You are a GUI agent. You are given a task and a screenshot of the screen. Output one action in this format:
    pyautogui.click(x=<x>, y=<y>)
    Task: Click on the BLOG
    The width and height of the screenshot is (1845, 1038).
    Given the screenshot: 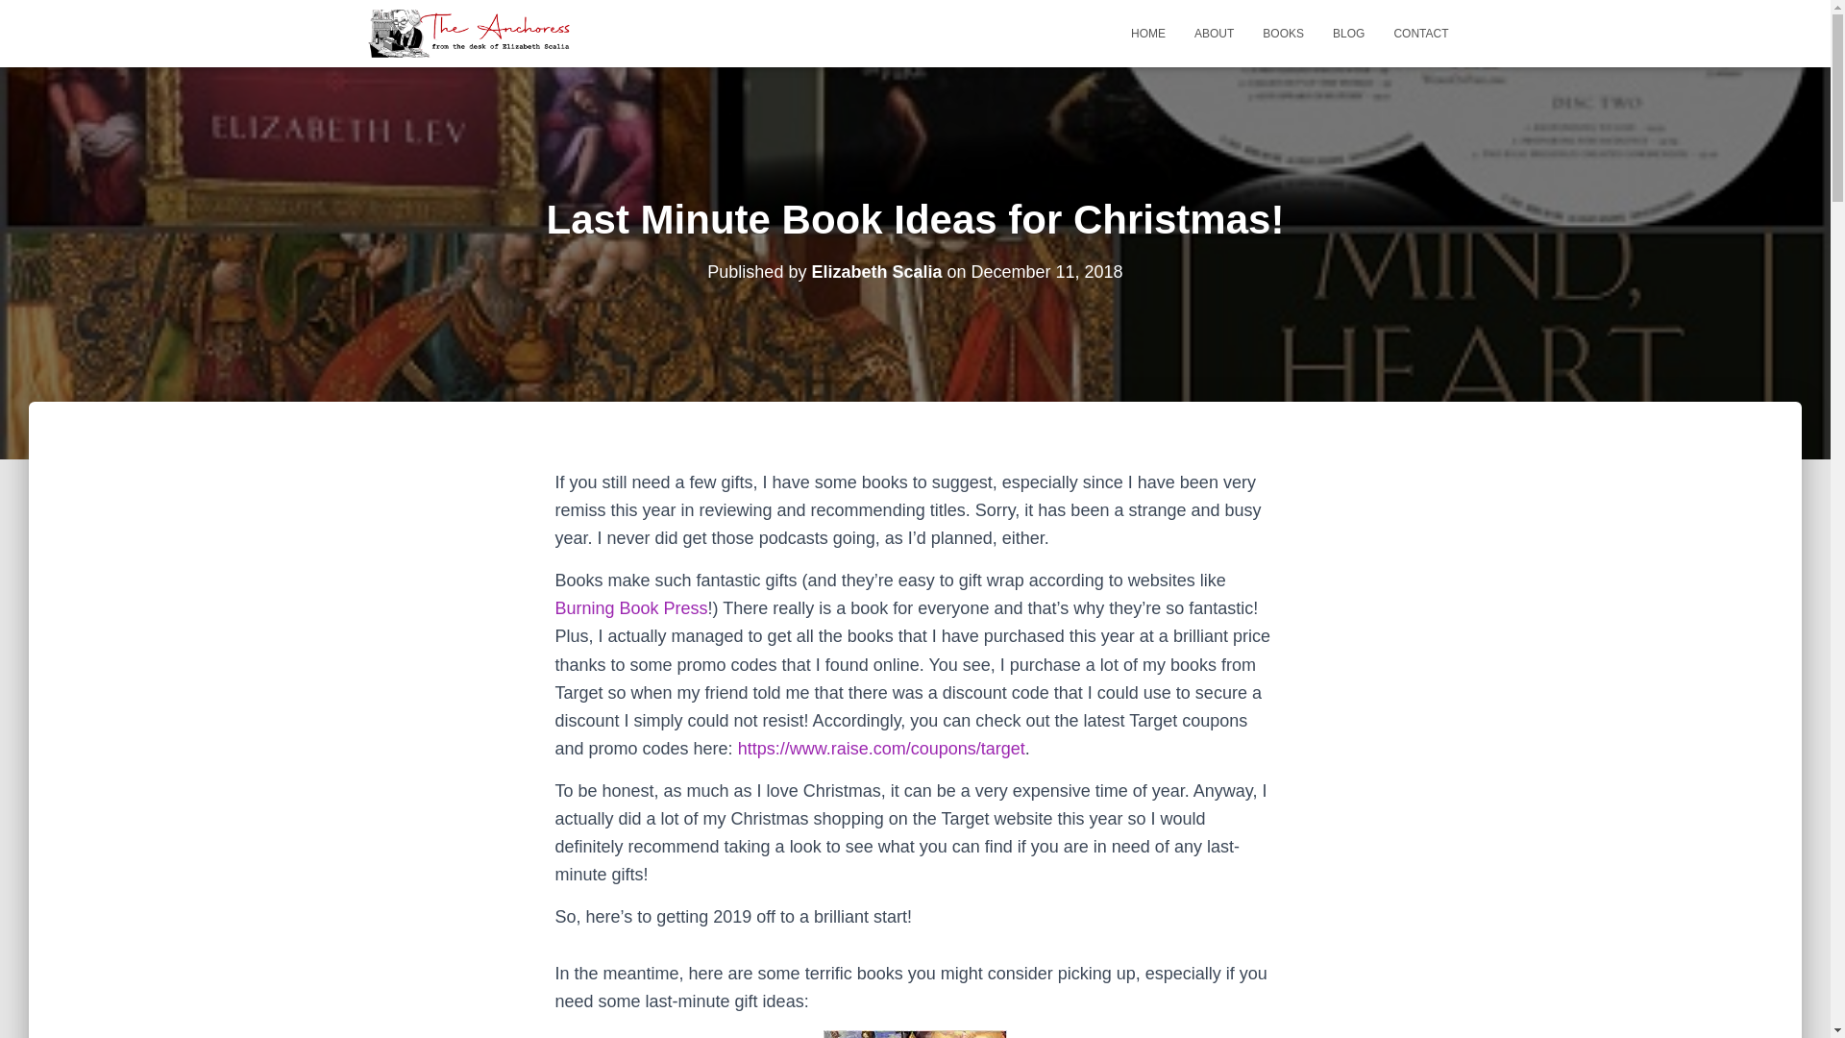 What is the action you would take?
    pyautogui.click(x=1348, y=33)
    